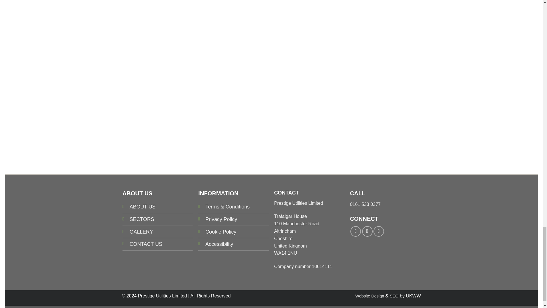 The width and height of the screenshot is (547, 308). I want to click on CONTACT US, so click(146, 244).